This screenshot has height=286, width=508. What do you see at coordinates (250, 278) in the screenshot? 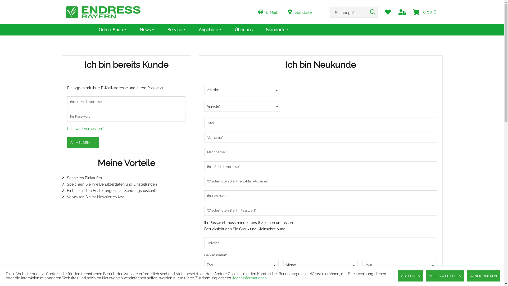
I see `Mehr Informationen` at bounding box center [250, 278].